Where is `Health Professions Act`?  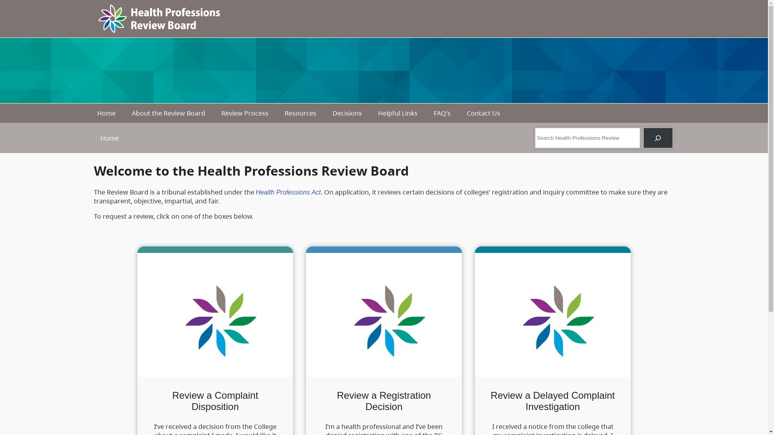 Health Professions Act is located at coordinates (288, 192).